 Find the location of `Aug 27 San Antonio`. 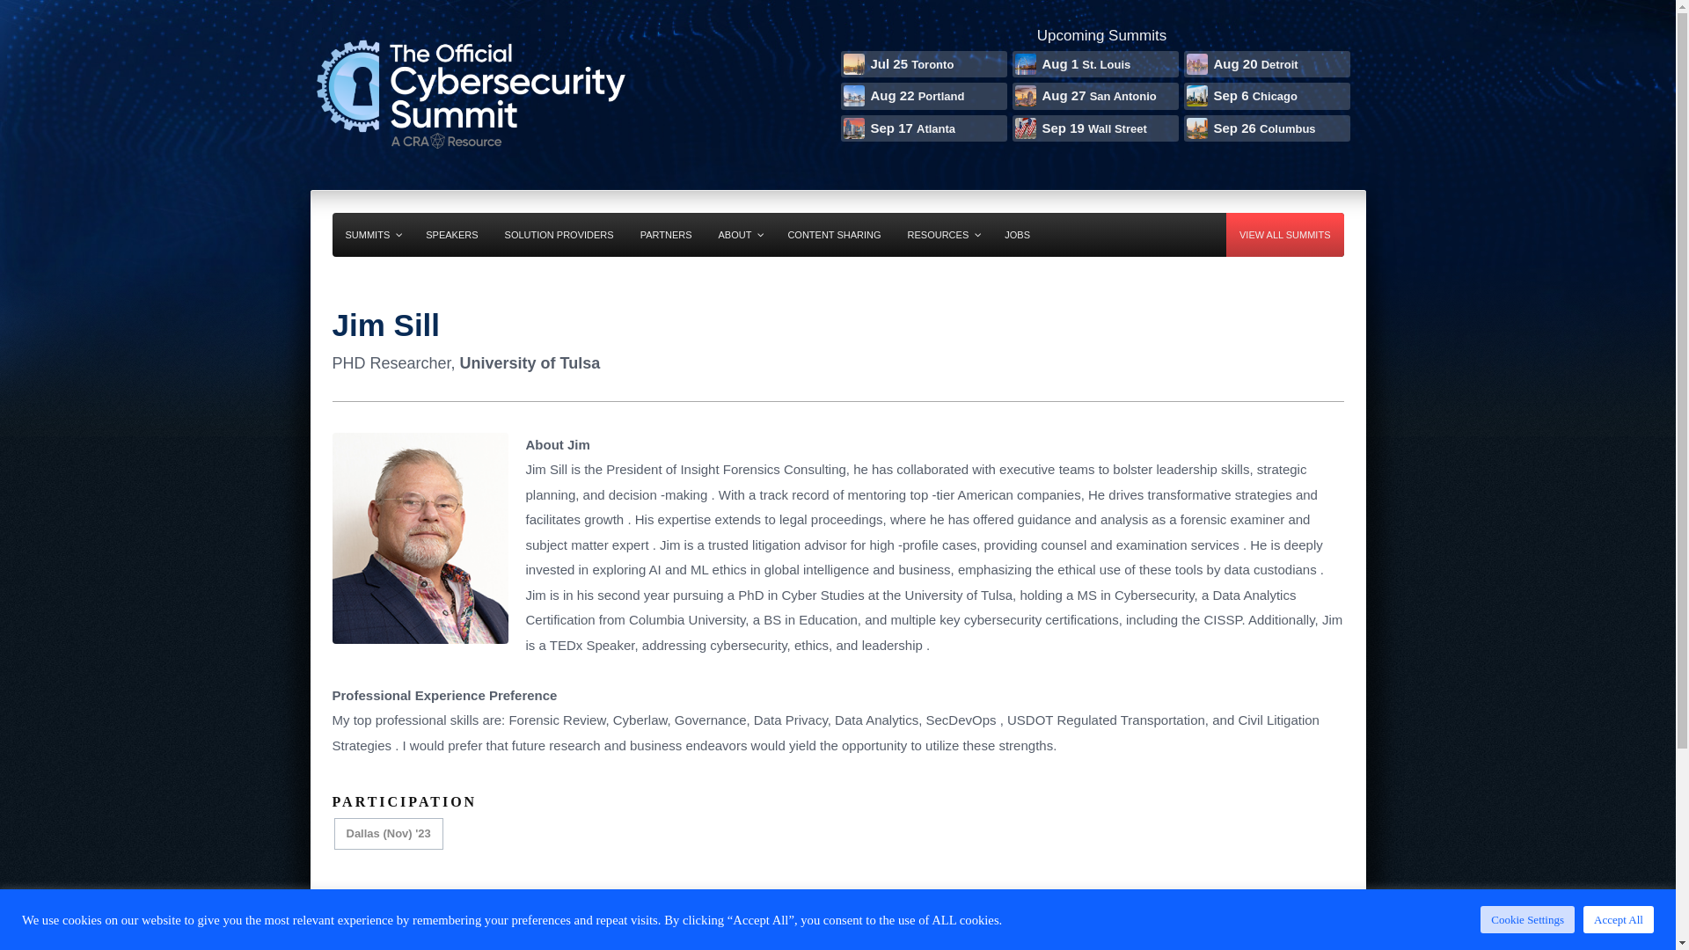

Aug 27 San Antonio is located at coordinates (1094, 97).